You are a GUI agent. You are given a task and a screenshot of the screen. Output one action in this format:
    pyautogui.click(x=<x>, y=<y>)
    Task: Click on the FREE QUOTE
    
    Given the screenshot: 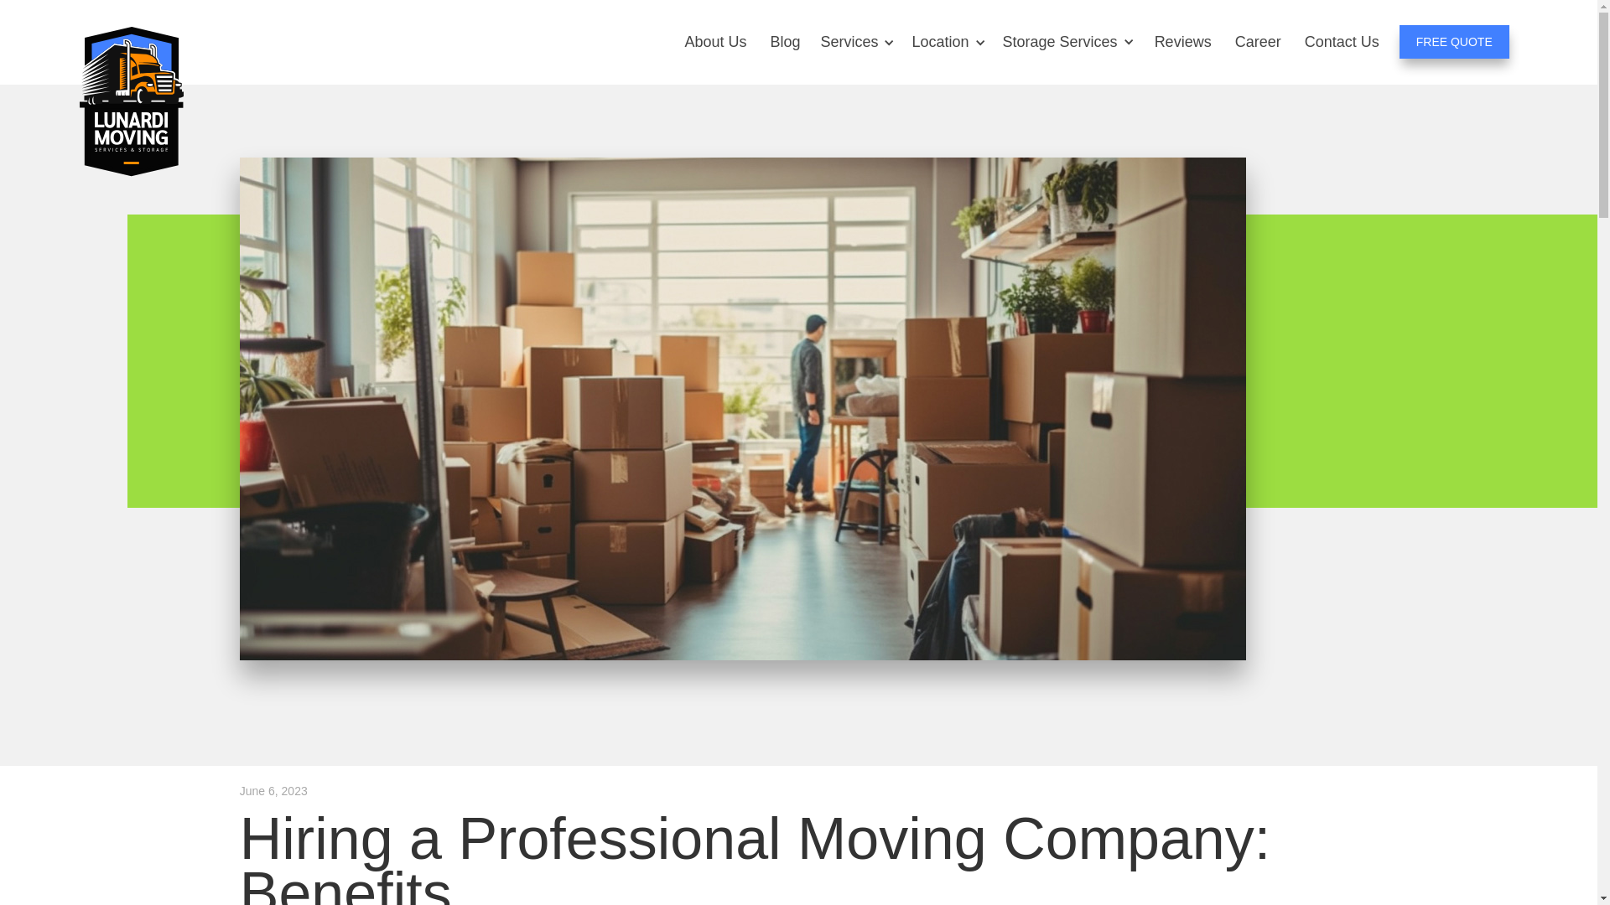 What is the action you would take?
    pyautogui.click(x=1454, y=42)
    